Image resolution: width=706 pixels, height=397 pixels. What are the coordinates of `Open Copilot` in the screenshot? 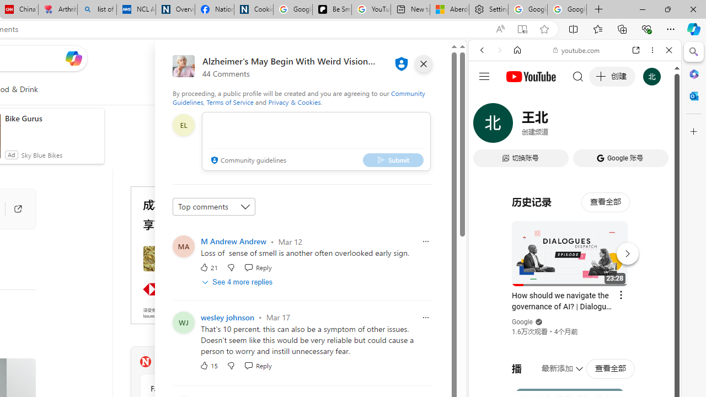 It's located at (73, 58).